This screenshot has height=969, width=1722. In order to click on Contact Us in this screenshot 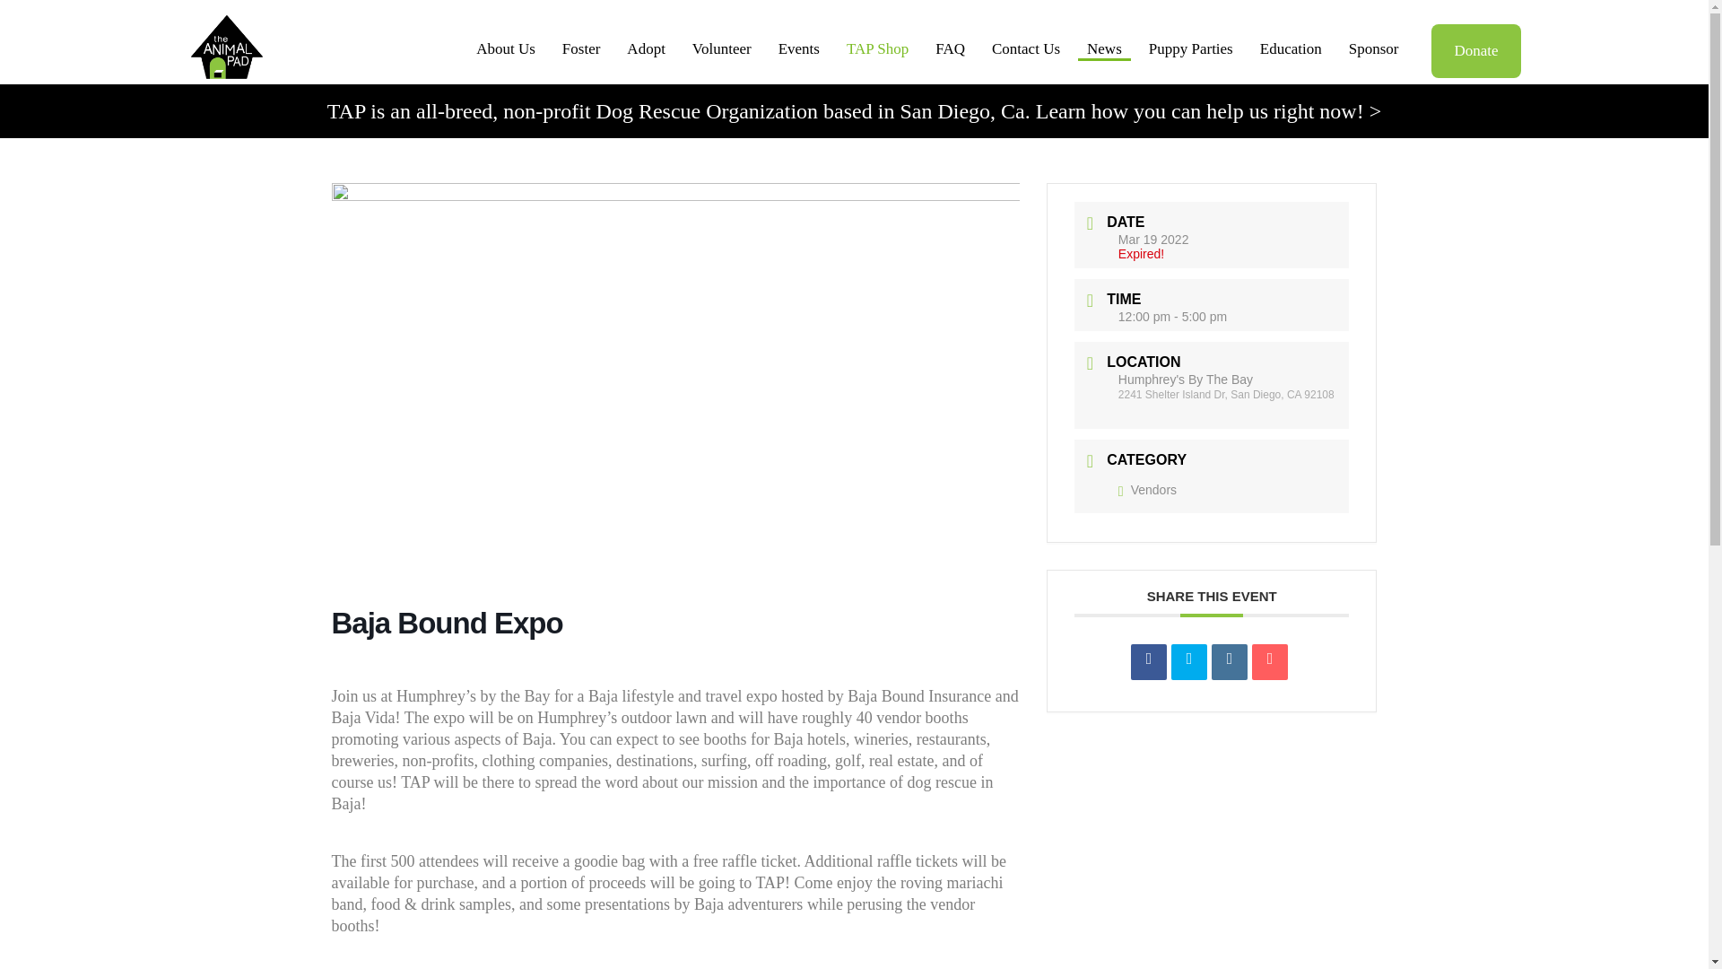, I will do `click(1026, 50)`.